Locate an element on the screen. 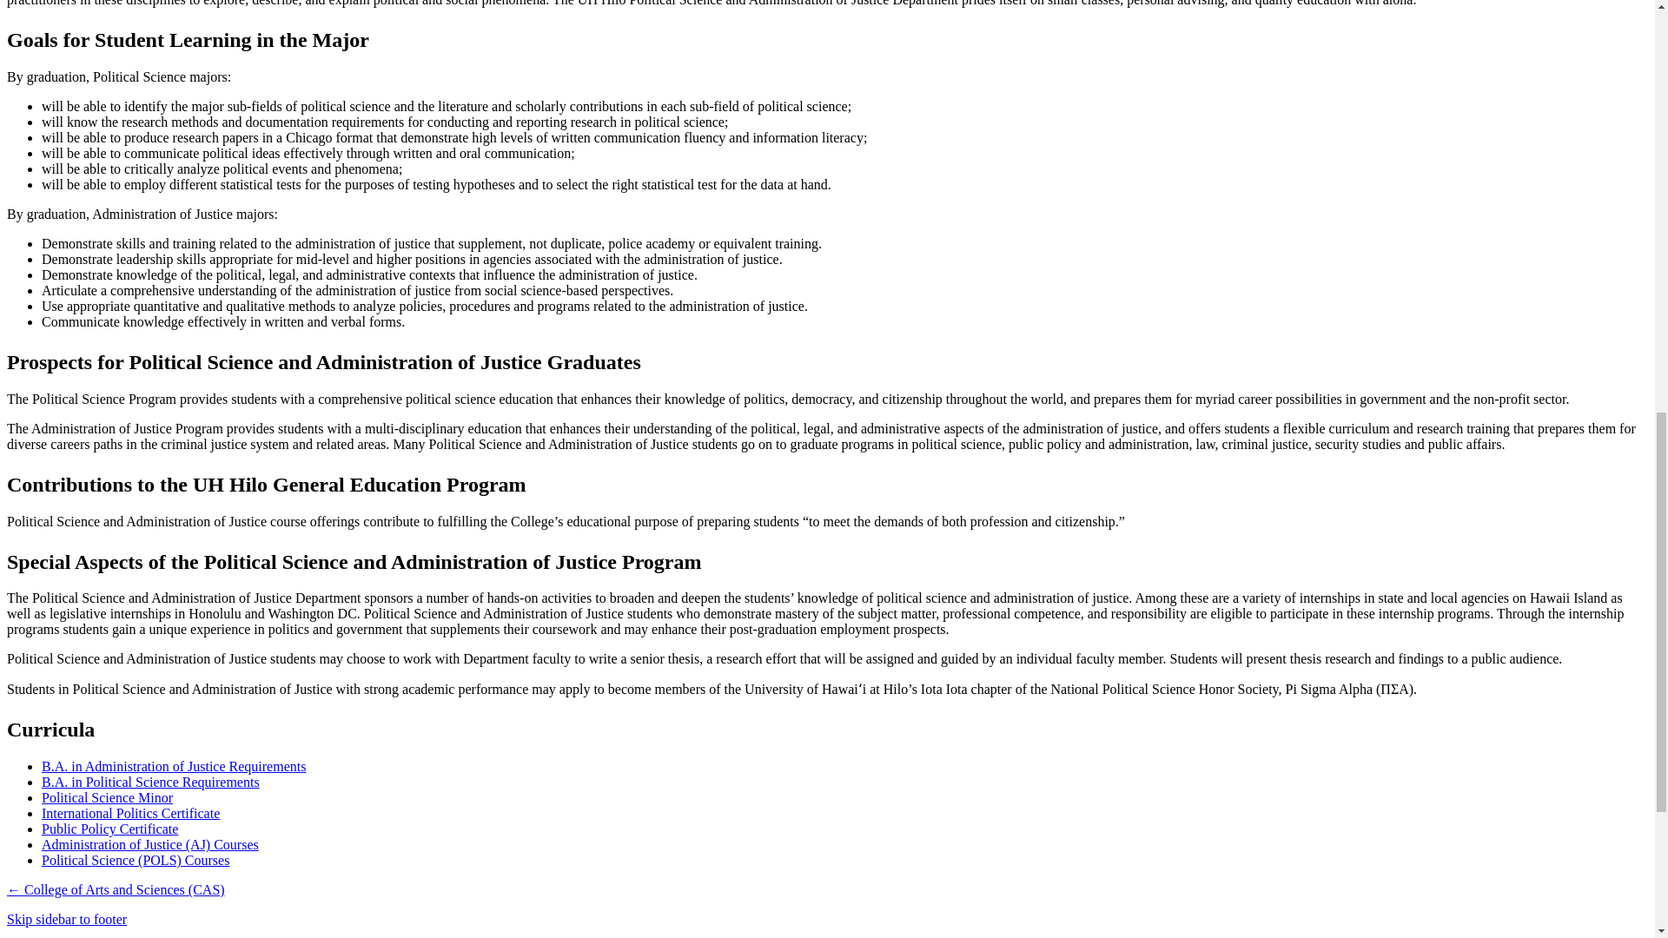  B.A. in Political Science Requirements is located at coordinates (151, 782).